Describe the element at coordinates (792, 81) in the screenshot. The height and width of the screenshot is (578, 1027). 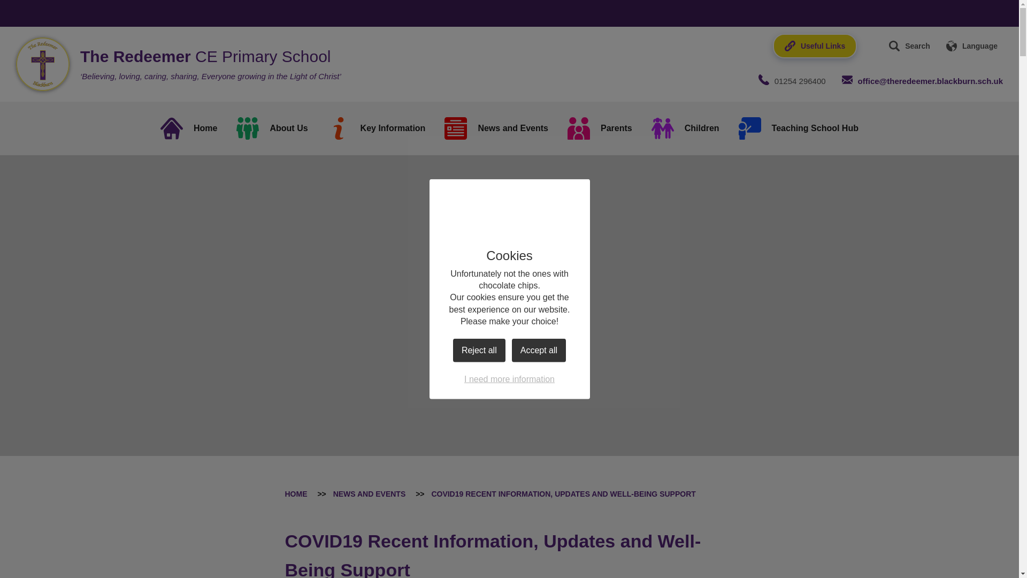
I see `01254 296400` at that location.